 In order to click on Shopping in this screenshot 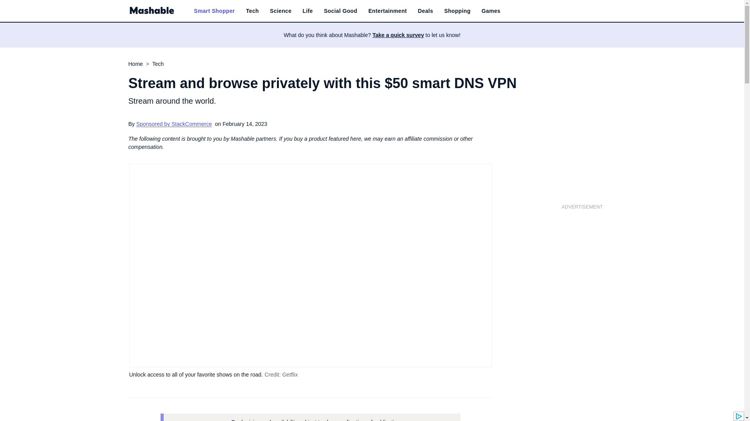, I will do `click(457, 11)`.